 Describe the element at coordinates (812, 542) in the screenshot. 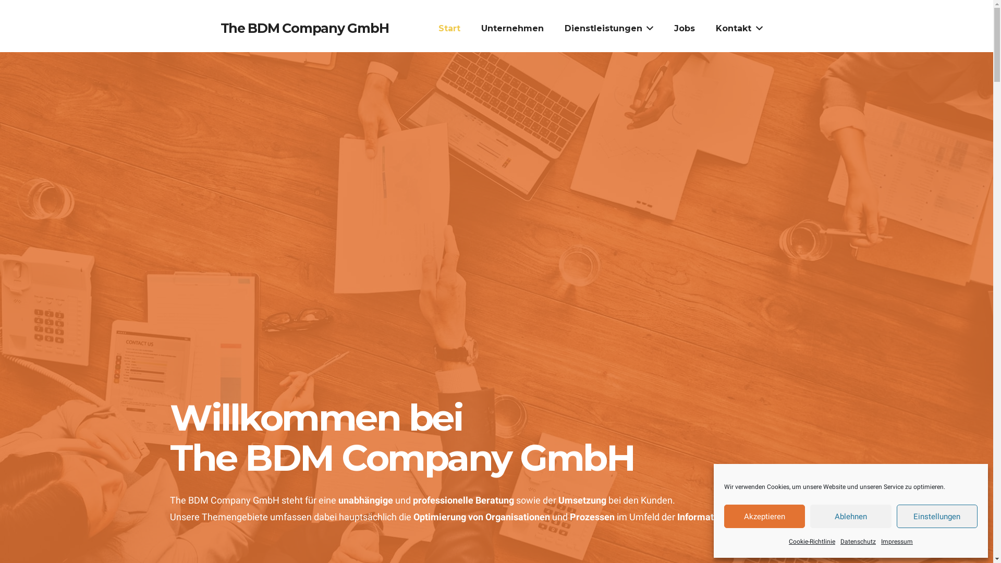

I see `Cookie-Richtlinie` at that location.